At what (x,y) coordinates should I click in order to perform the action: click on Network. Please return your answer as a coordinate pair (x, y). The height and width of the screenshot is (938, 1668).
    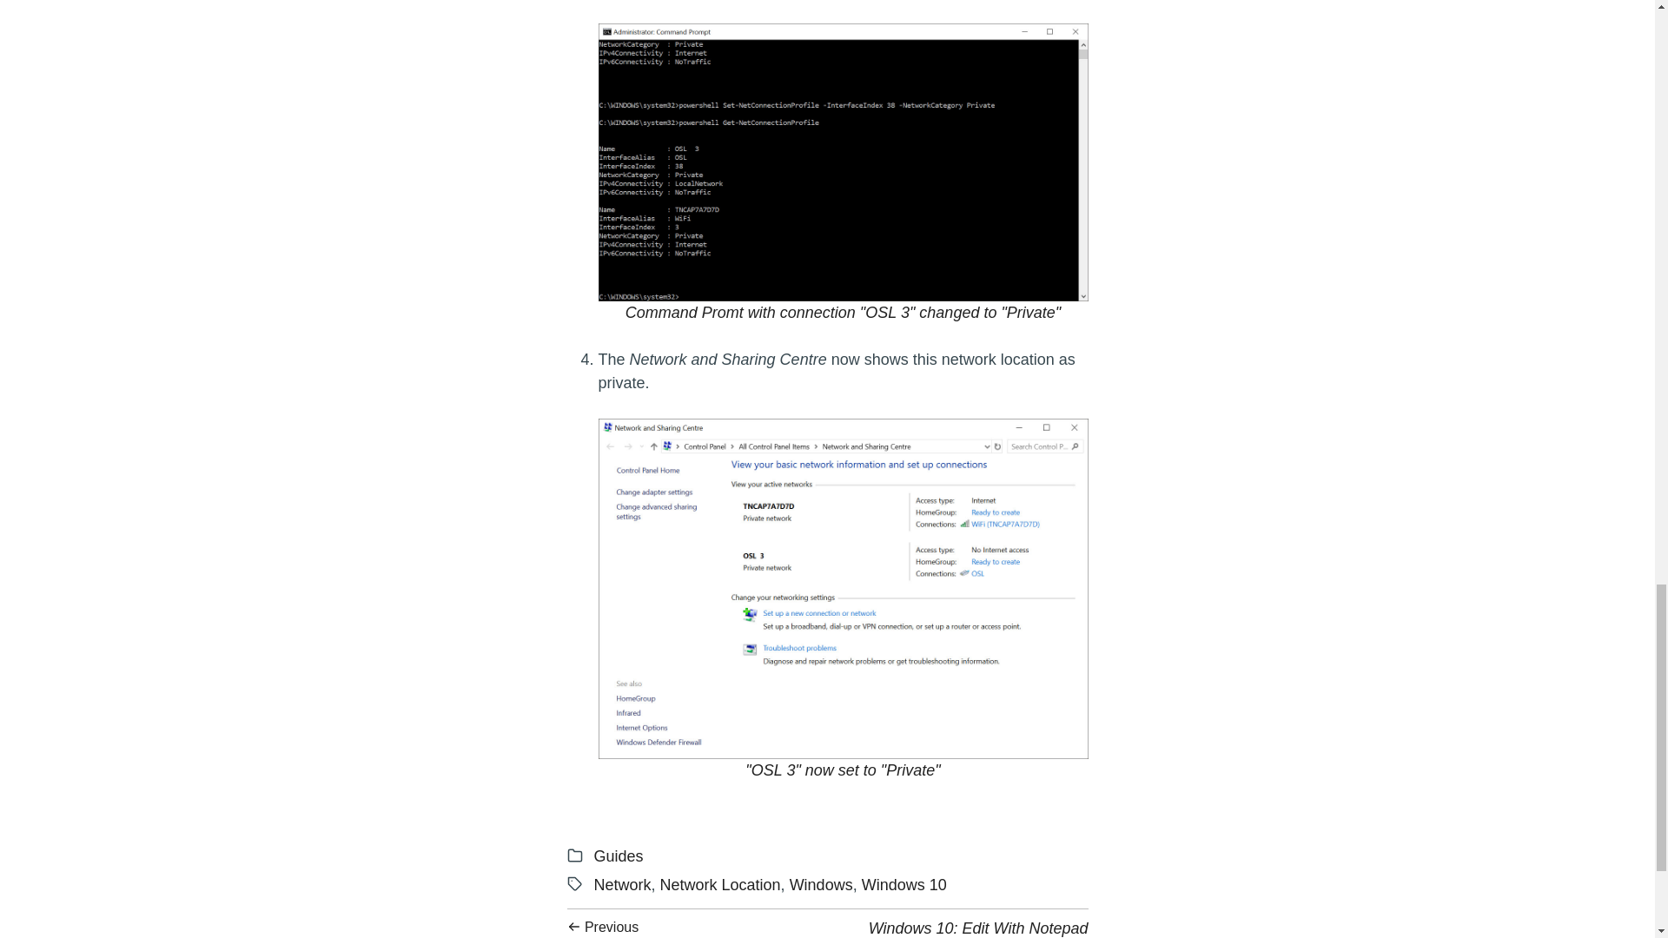
    Looking at the image, I should click on (622, 884).